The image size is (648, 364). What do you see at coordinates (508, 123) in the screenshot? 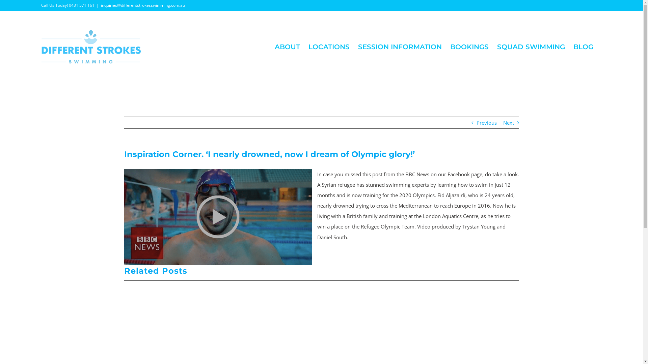
I see `Next` at bounding box center [508, 123].